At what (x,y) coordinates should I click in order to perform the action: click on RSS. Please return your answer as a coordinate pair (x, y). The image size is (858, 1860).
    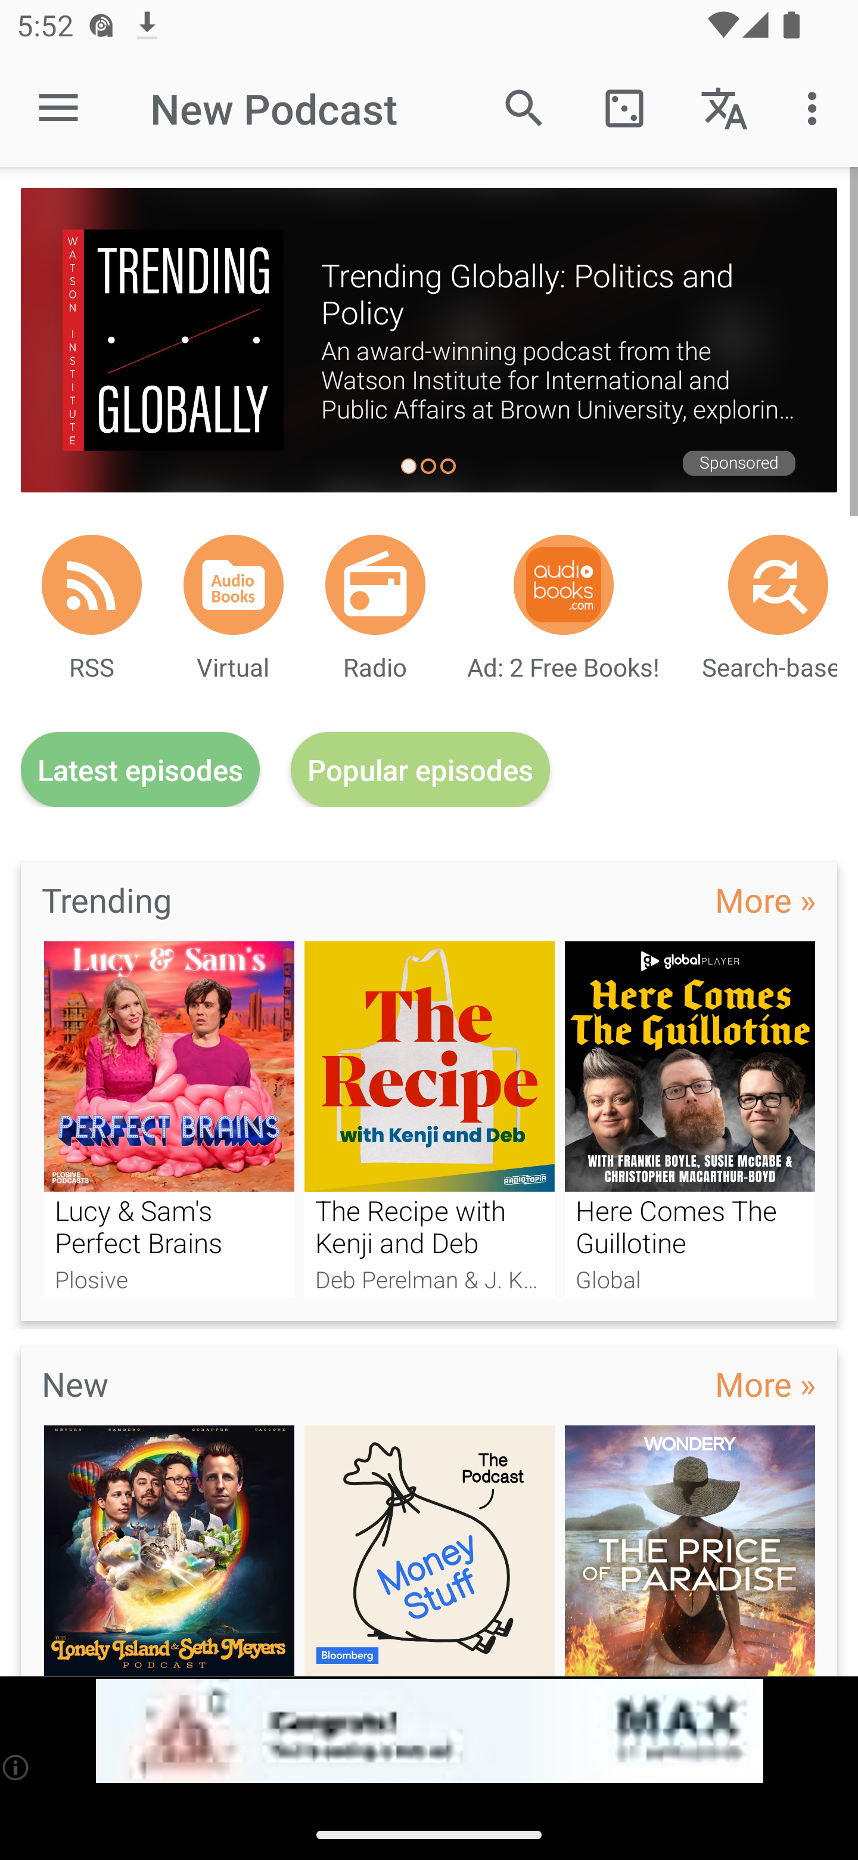
    Looking at the image, I should click on (92, 584).